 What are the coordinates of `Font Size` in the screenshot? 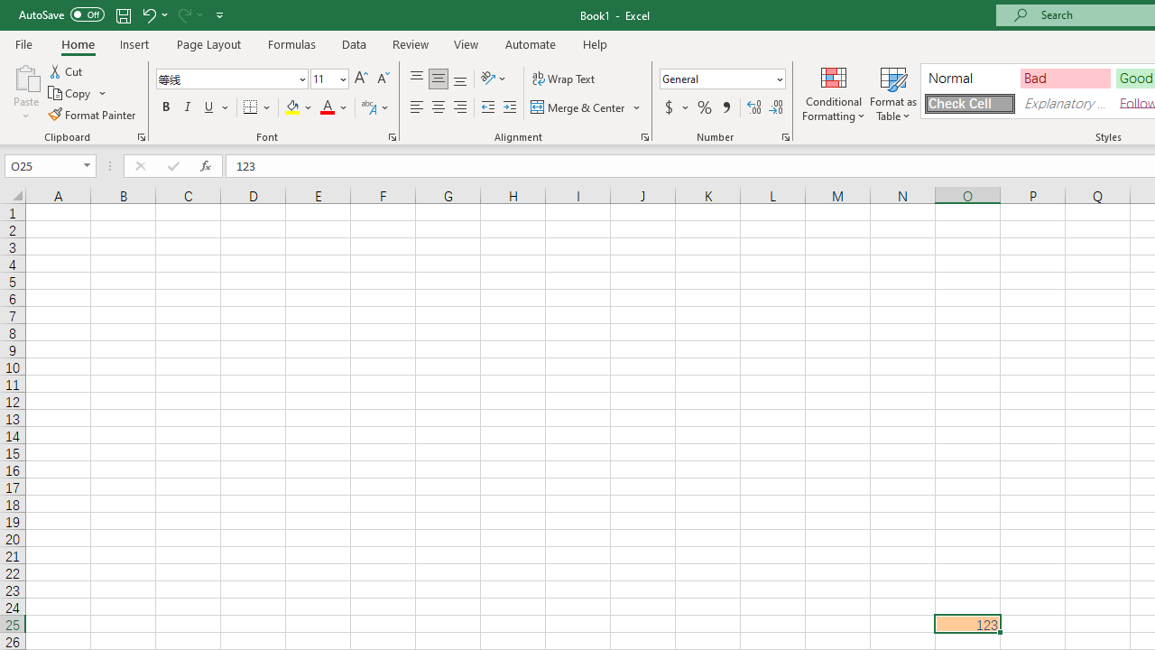 It's located at (329, 79).